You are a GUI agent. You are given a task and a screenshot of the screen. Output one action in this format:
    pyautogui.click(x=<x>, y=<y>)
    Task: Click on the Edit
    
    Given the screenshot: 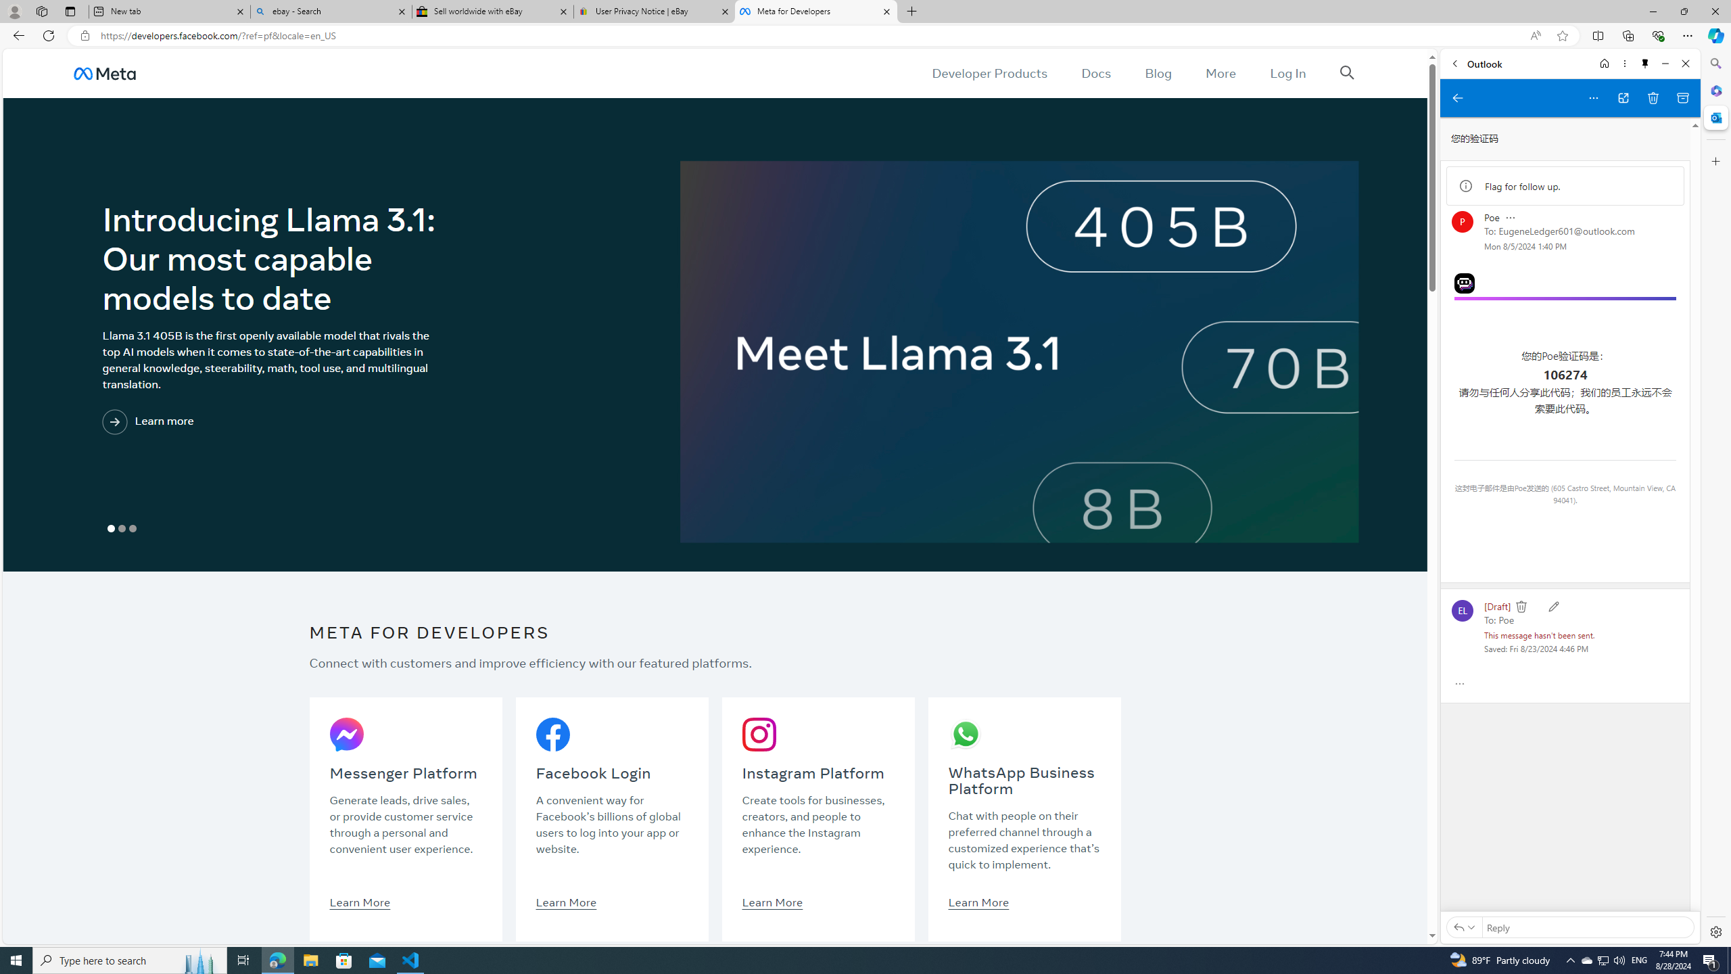 What is the action you would take?
    pyautogui.click(x=1553, y=606)
    